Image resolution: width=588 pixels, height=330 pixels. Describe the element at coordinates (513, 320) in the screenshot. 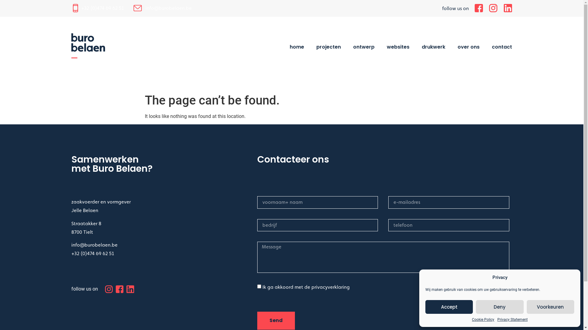

I see `Privacy Statement` at that location.